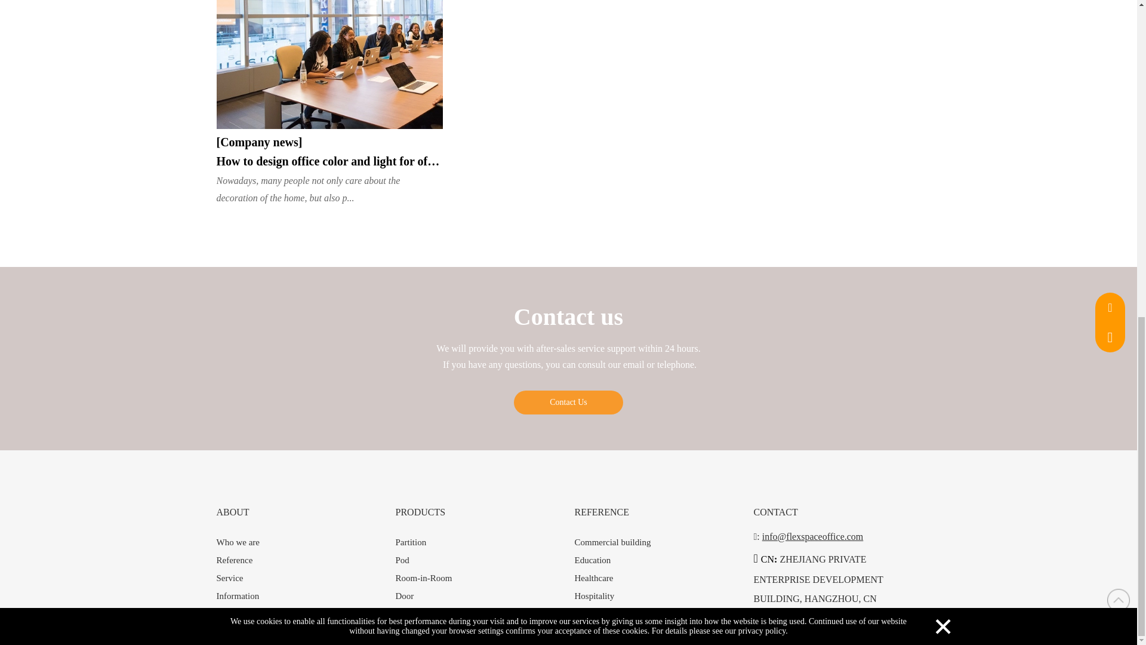  What do you see at coordinates (238, 542) in the screenshot?
I see `Who we are` at bounding box center [238, 542].